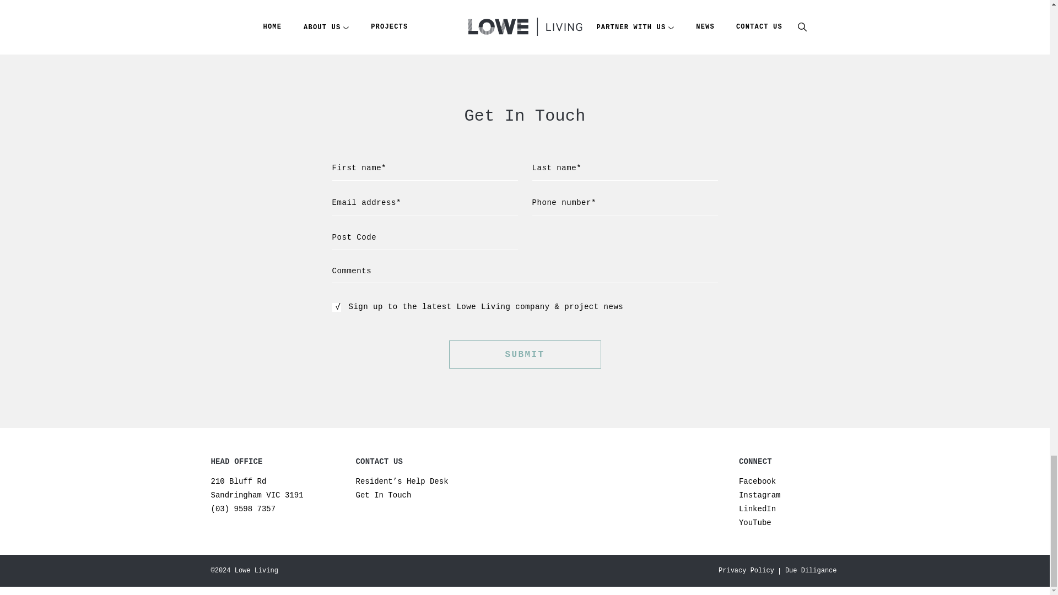 This screenshot has width=1058, height=595. I want to click on LinkedIn, so click(757, 509).